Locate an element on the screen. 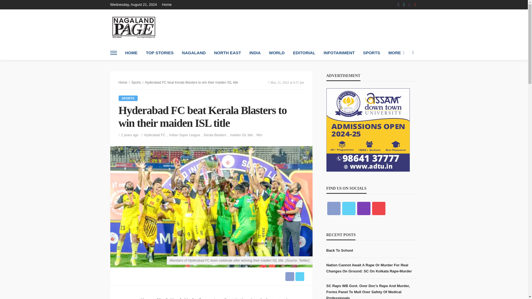 Image resolution: width=532 pixels, height=299 pixels. Hyderabad FC is located at coordinates (156, 135).